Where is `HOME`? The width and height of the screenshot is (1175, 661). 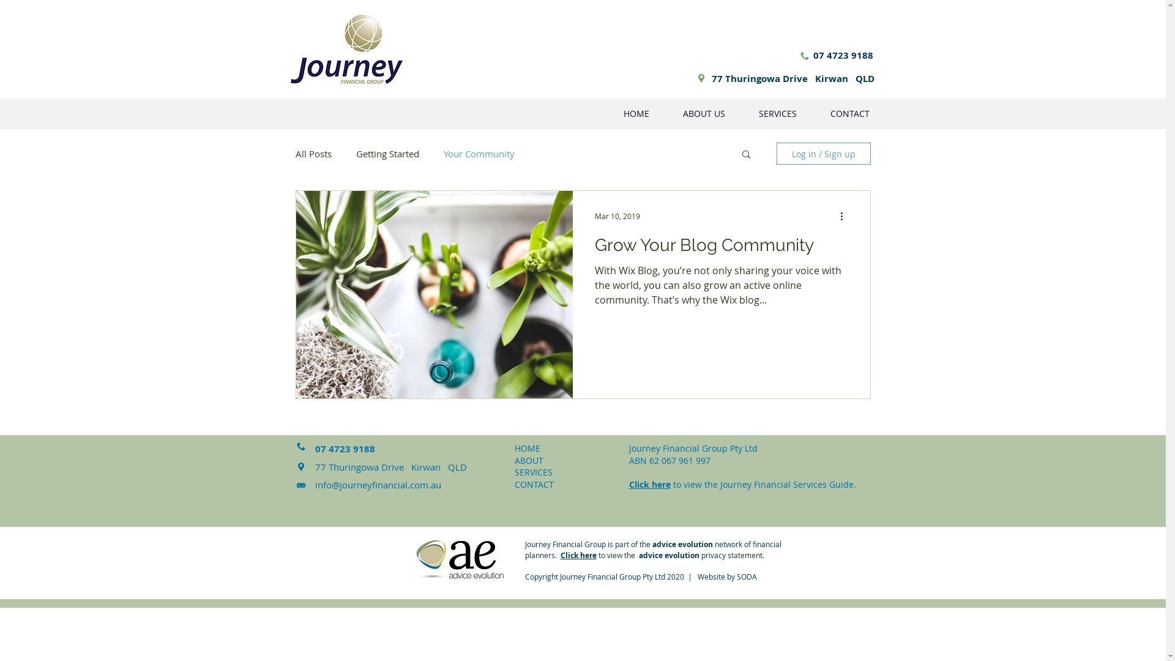
HOME is located at coordinates (636, 114).